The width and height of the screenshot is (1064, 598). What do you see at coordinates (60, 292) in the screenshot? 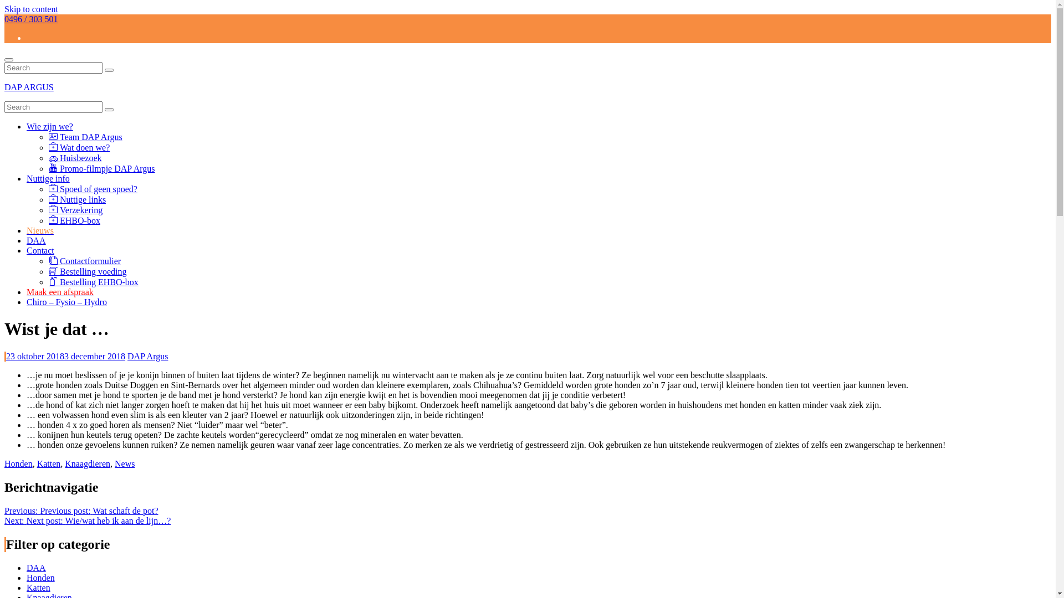
I see `Maak een afspraak` at bounding box center [60, 292].